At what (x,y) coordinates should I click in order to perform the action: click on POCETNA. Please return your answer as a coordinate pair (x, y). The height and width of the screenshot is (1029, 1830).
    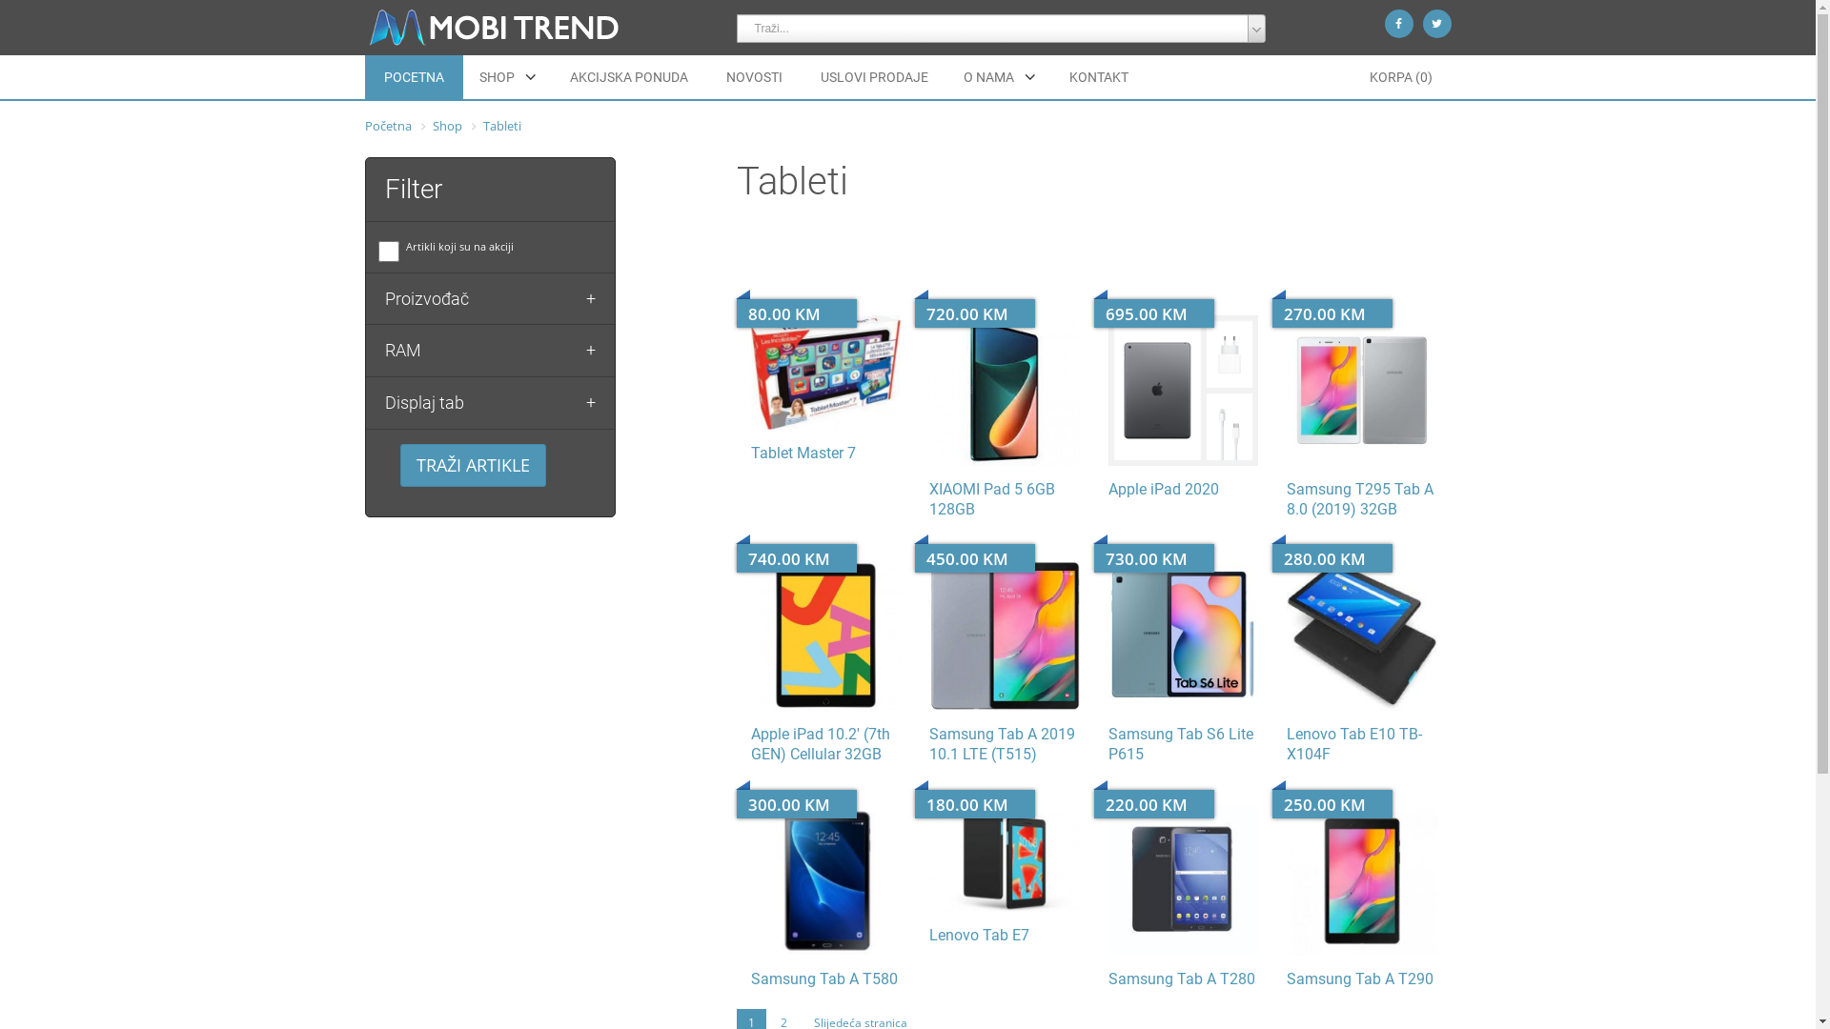
    Looking at the image, I should click on (414, 77).